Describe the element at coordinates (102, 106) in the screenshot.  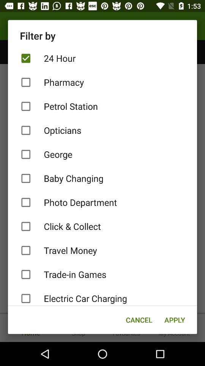
I see `turn off item below pharmacy` at that location.